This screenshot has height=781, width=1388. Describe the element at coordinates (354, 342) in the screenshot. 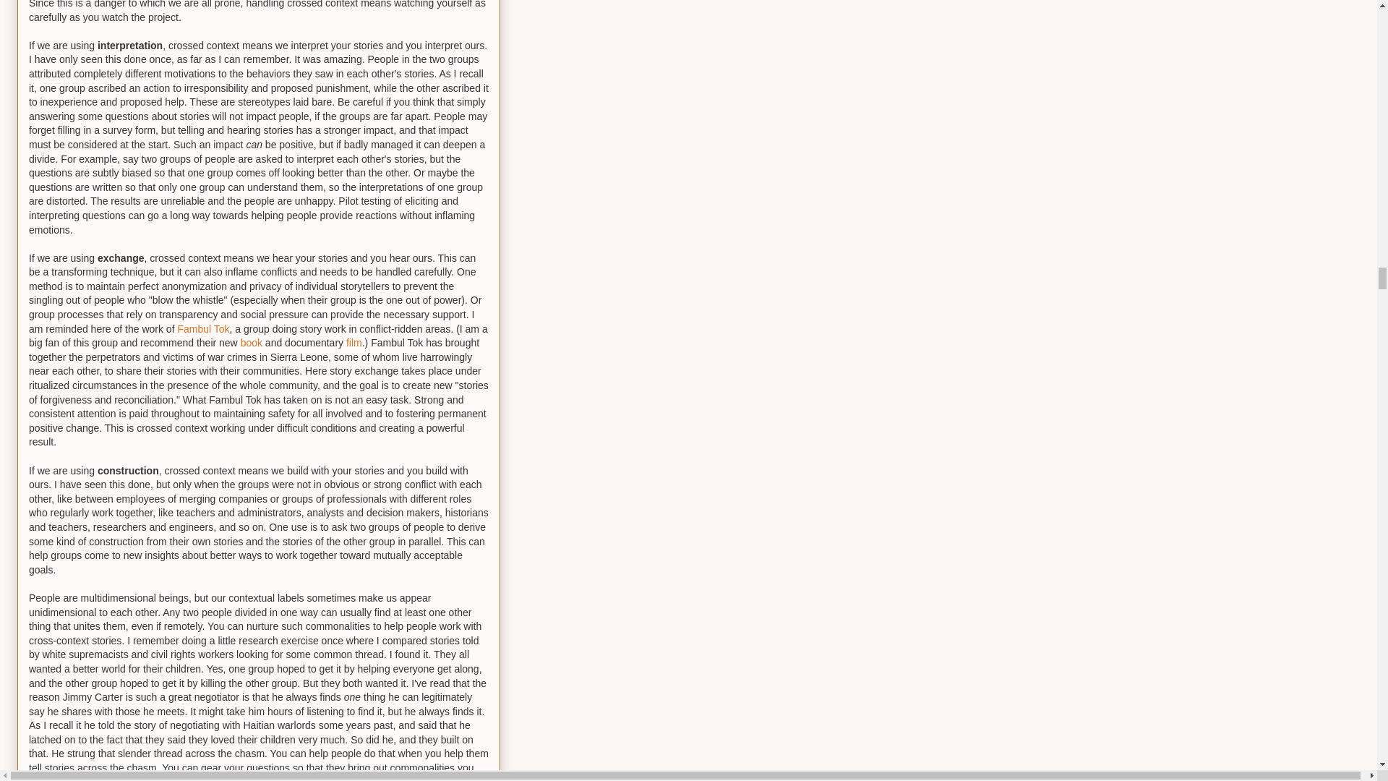

I see `film` at that location.